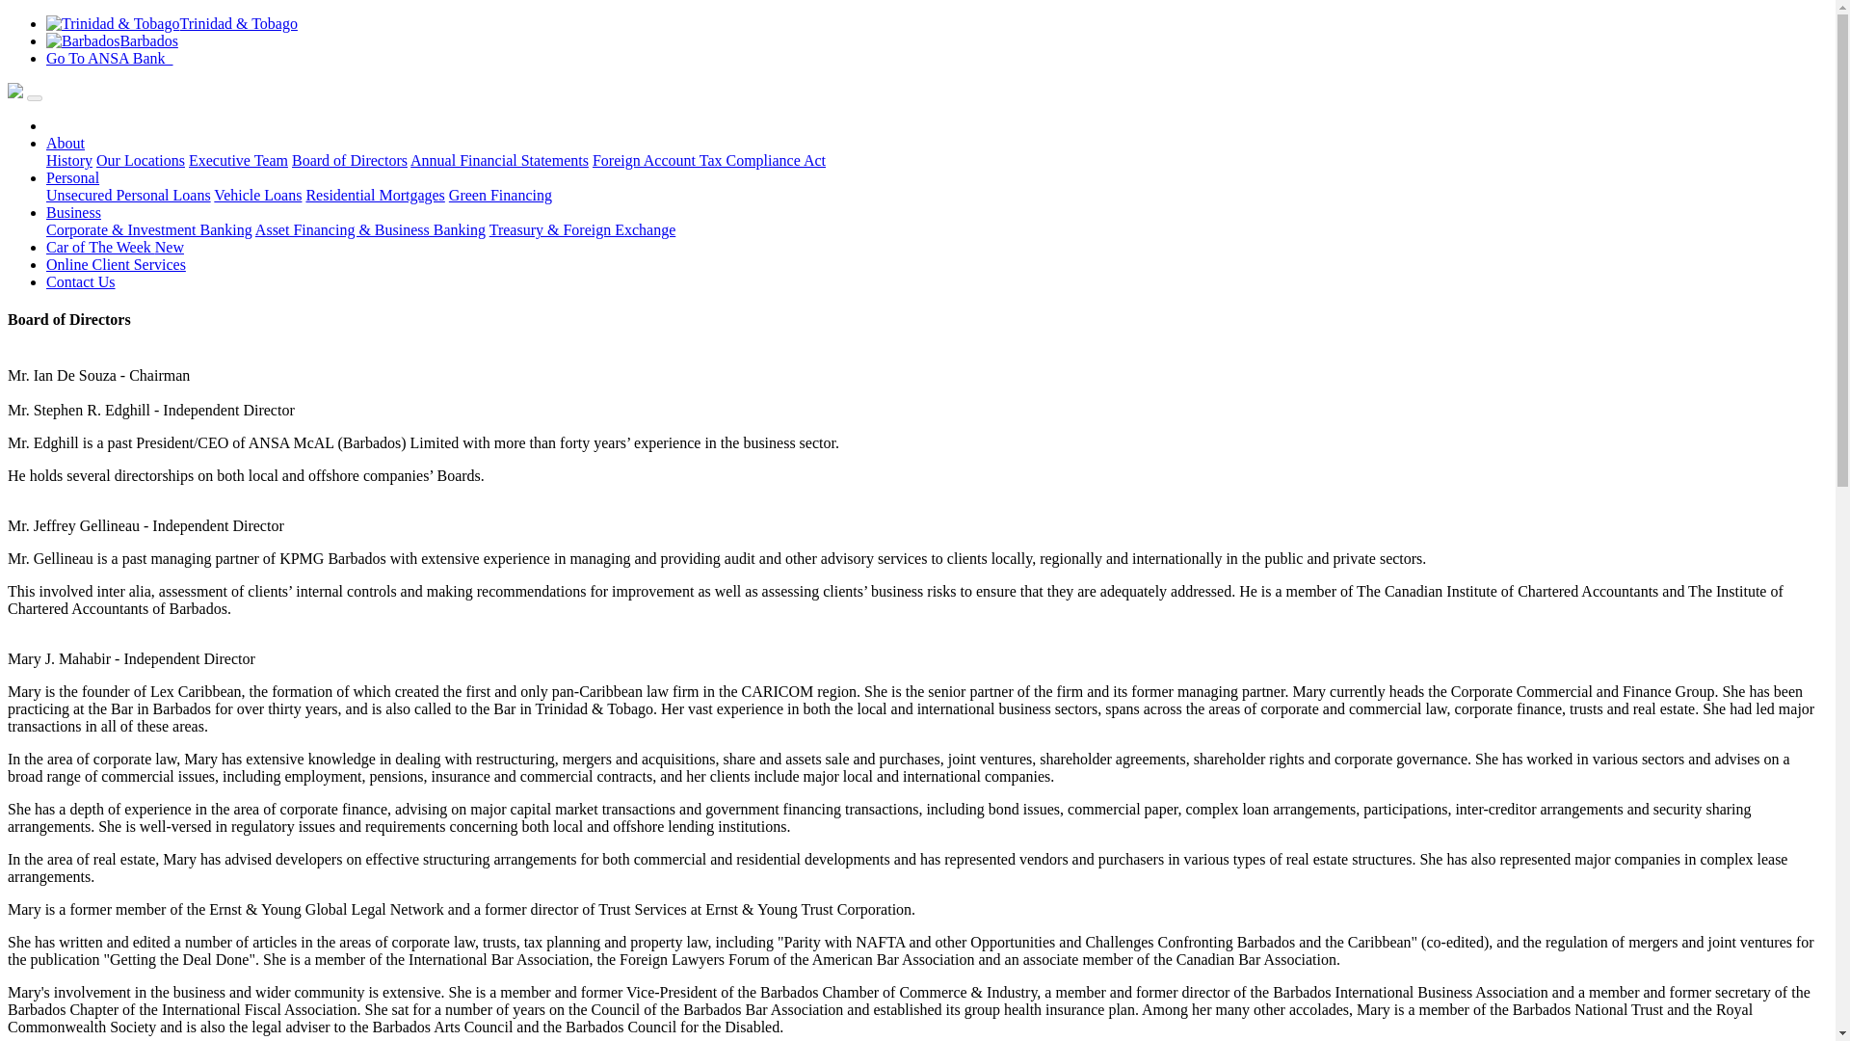 The width and height of the screenshot is (1850, 1041). Describe the element at coordinates (128, 195) in the screenshot. I see `Unsecured Personal Loans` at that location.